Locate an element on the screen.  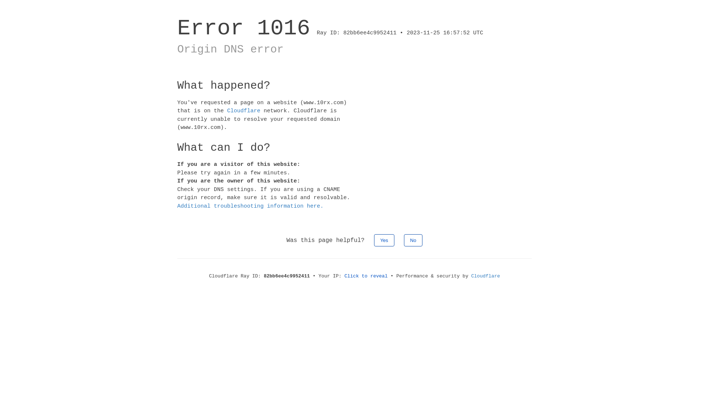
Cloudflare is located at coordinates (244, 111).